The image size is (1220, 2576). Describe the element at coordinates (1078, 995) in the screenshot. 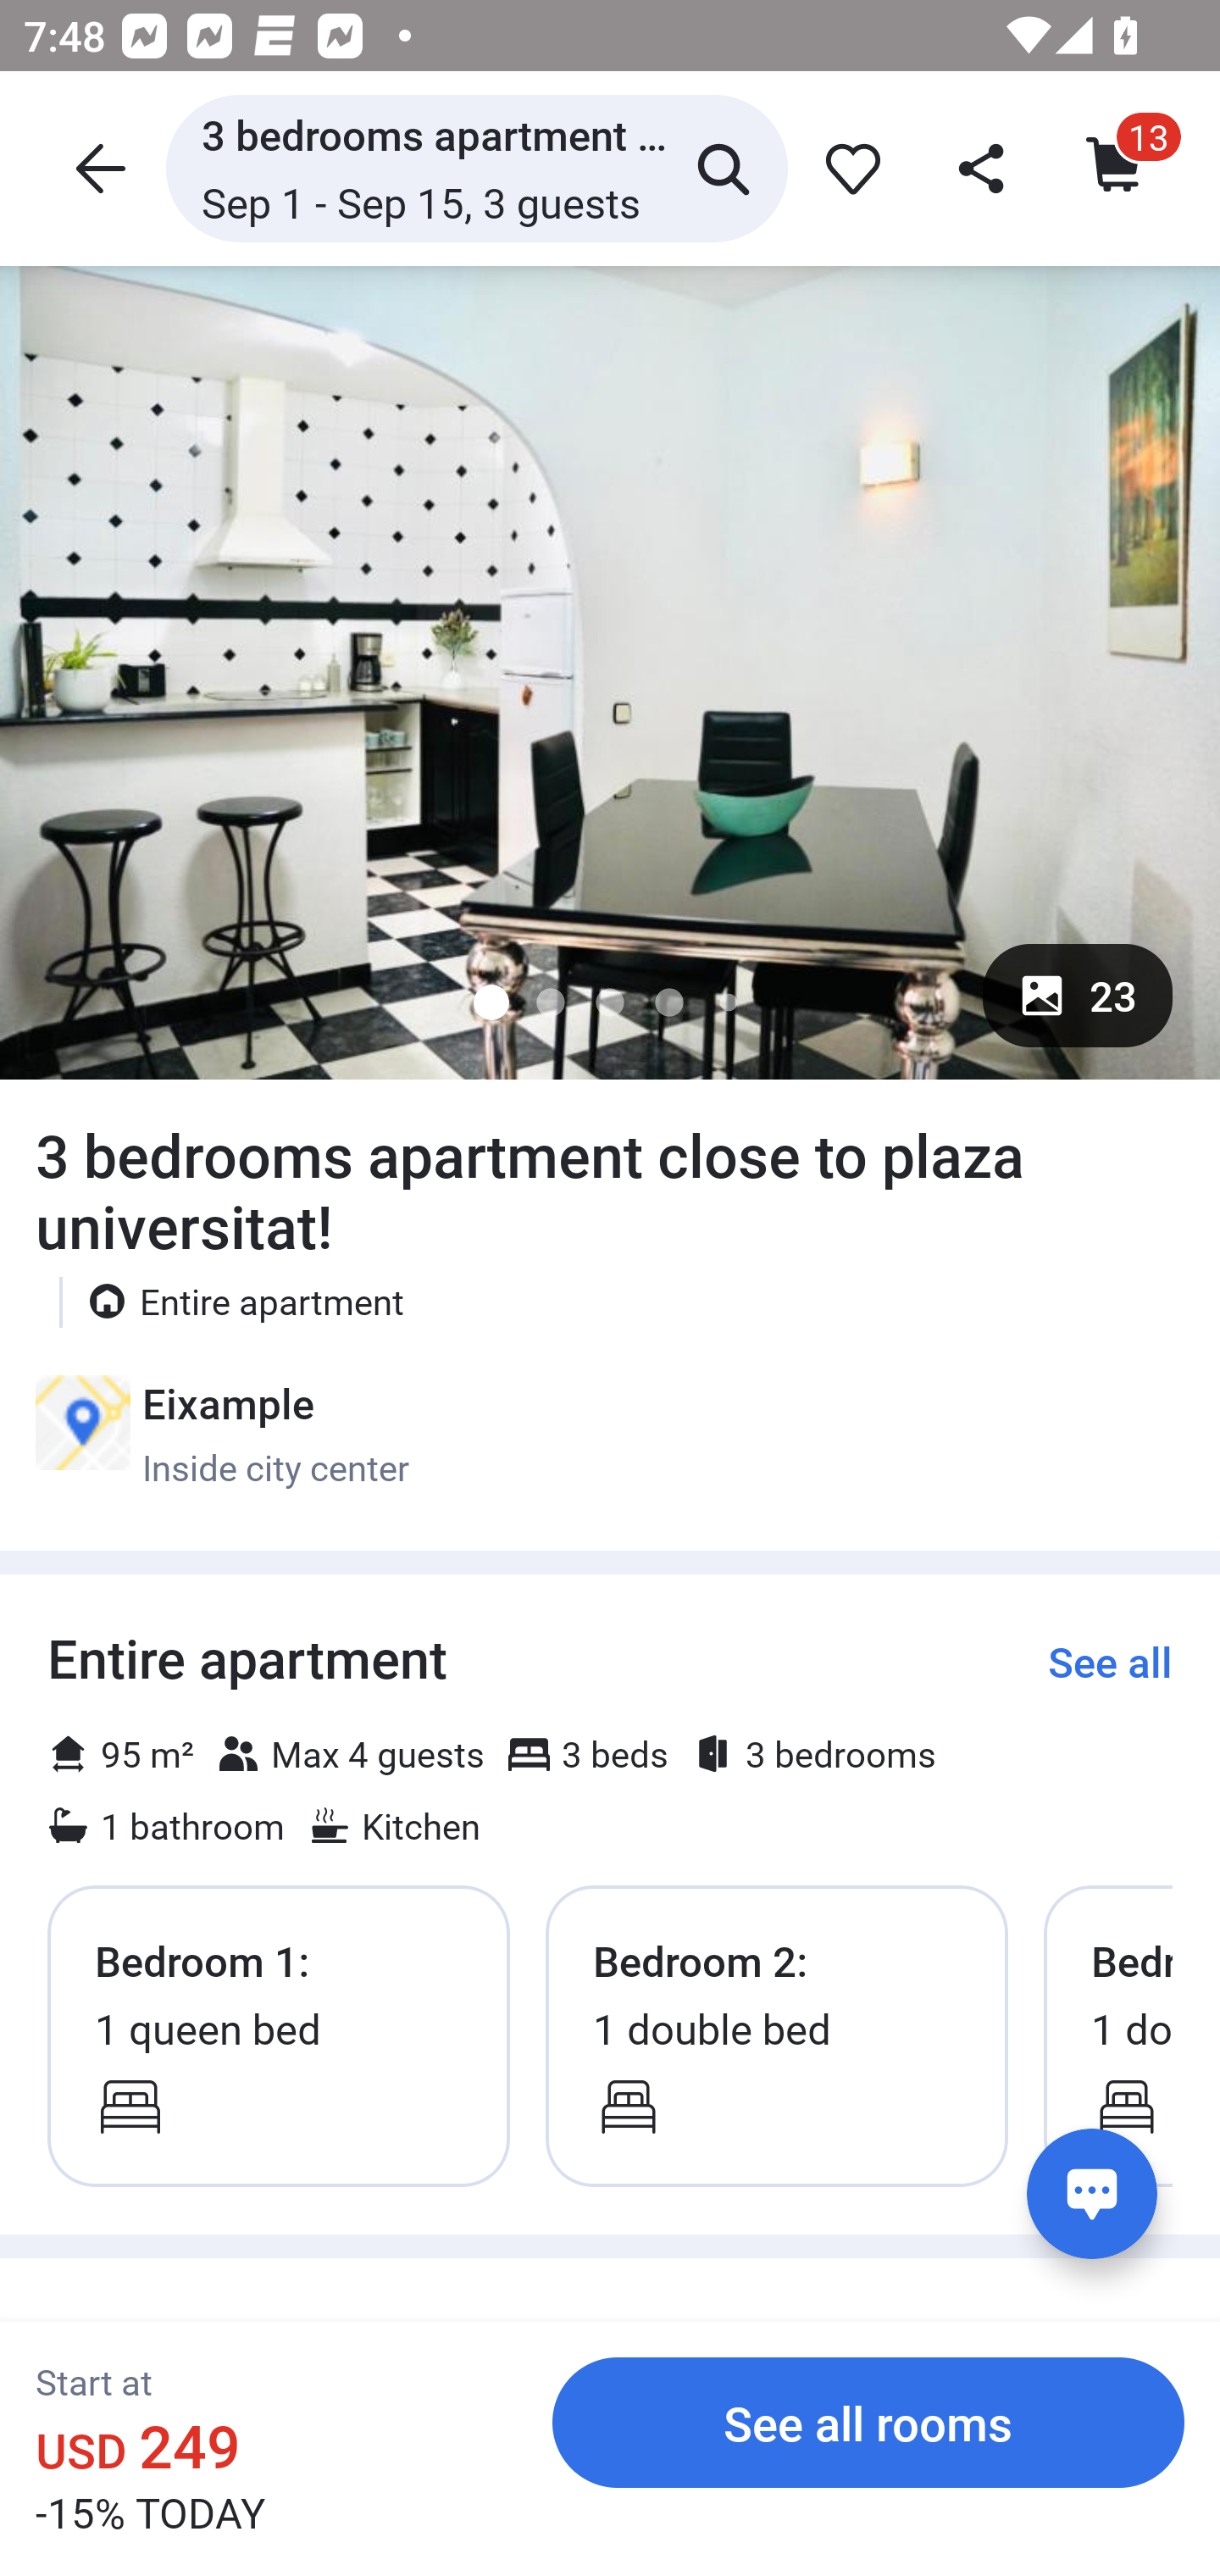

I see `23` at that location.